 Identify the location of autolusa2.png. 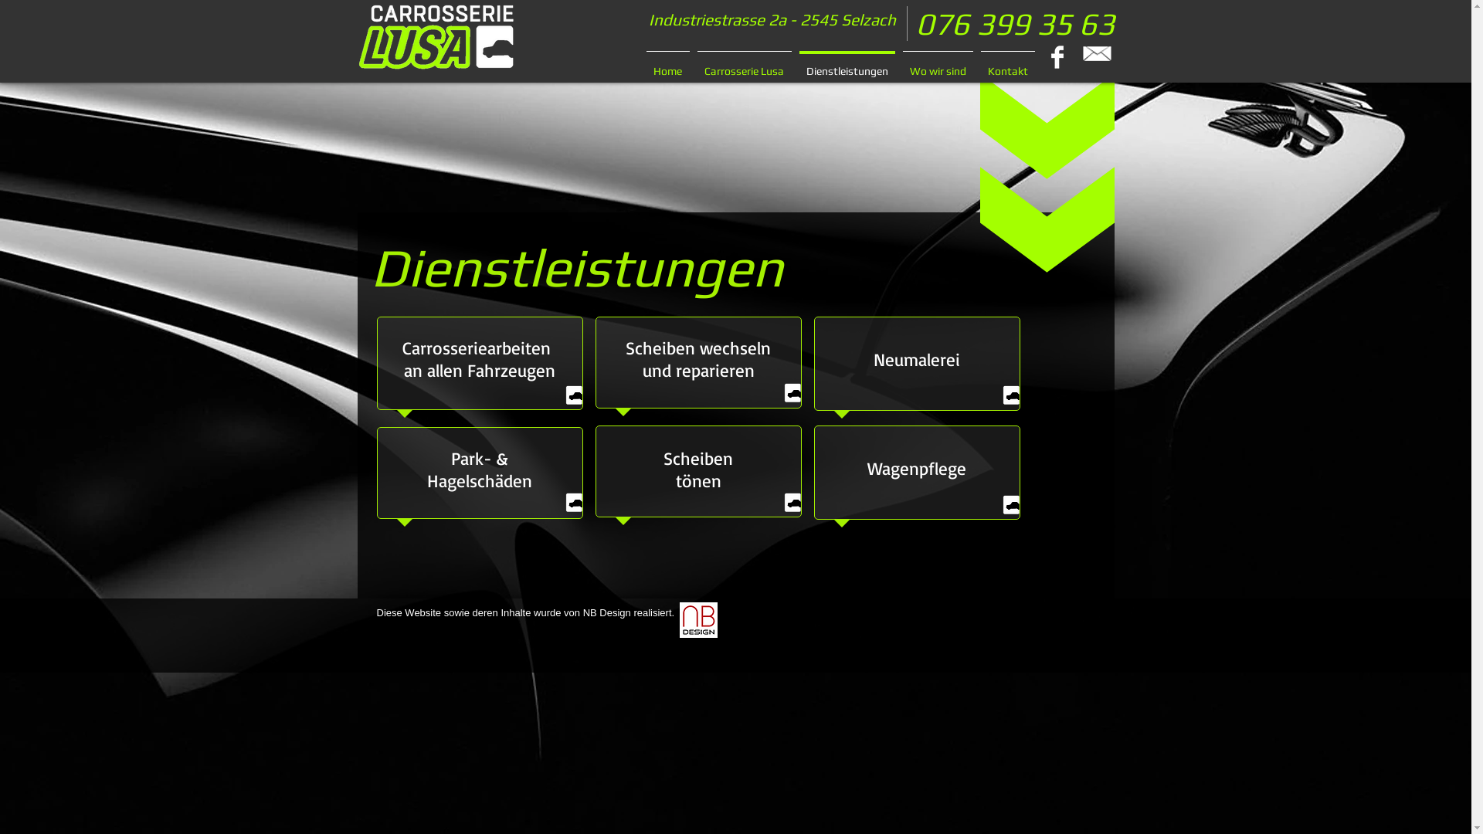
(1011, 504).